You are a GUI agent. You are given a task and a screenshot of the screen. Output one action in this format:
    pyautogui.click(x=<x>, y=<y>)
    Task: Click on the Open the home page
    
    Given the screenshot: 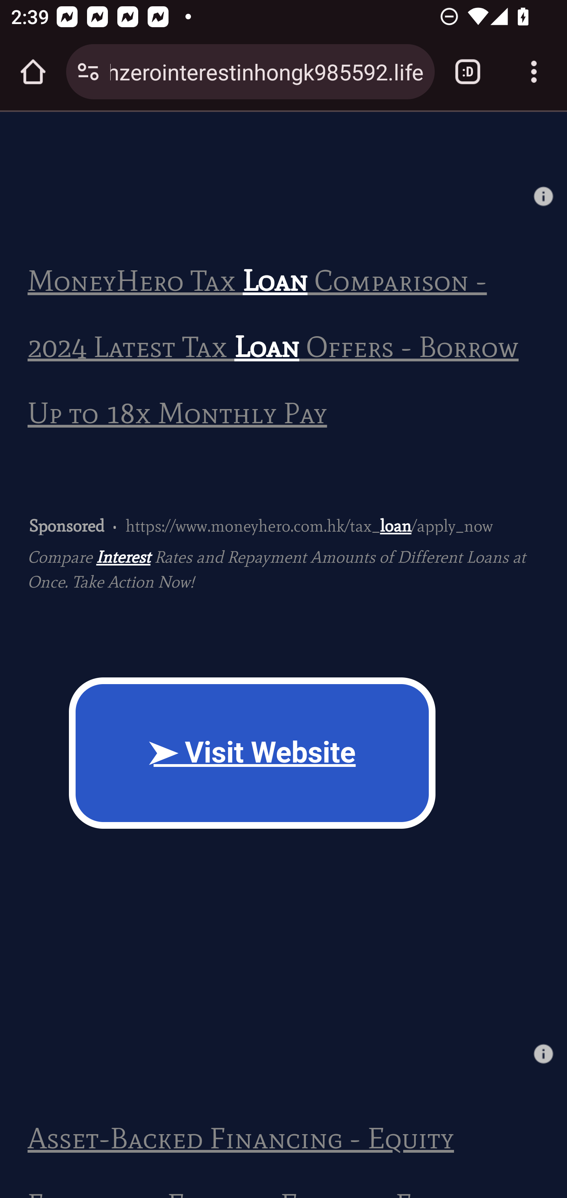 What is the action you would take?
    pyautogui.click(x=33, y=72)
    